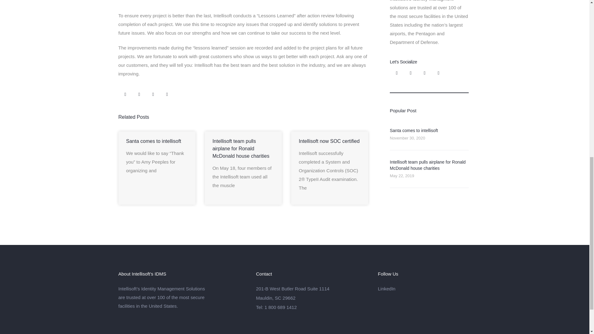 The image size is (594, 334). I want to click on LinkedIn, so click(423, 289).